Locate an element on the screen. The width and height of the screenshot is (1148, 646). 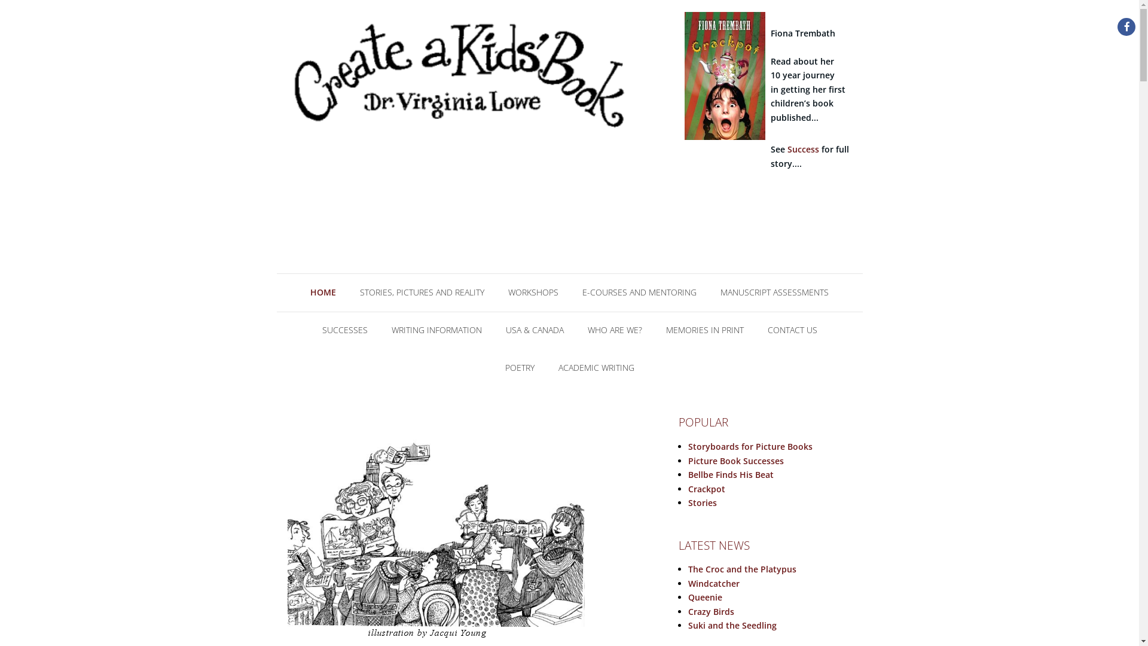
Crackpot is located at coordinates (707, 489).